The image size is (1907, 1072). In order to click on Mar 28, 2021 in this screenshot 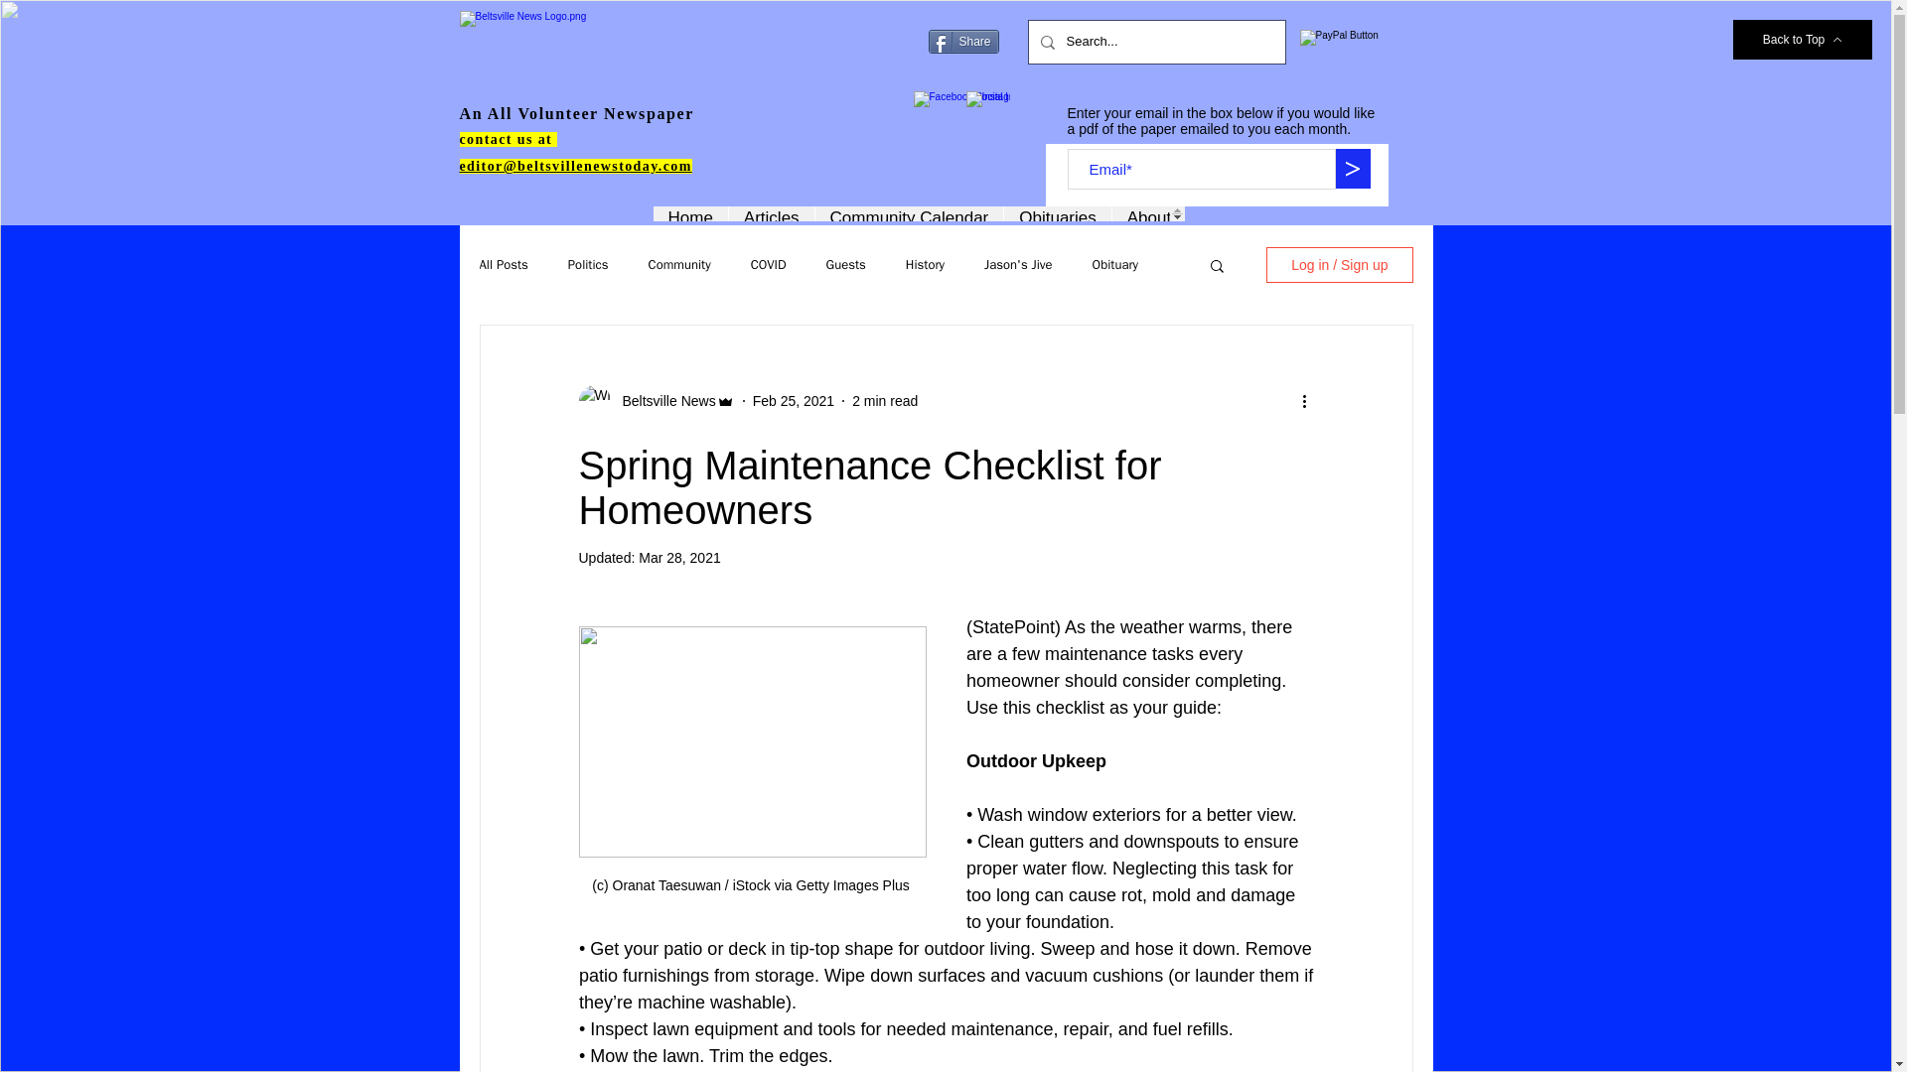, I will do `click(679, 558)`.